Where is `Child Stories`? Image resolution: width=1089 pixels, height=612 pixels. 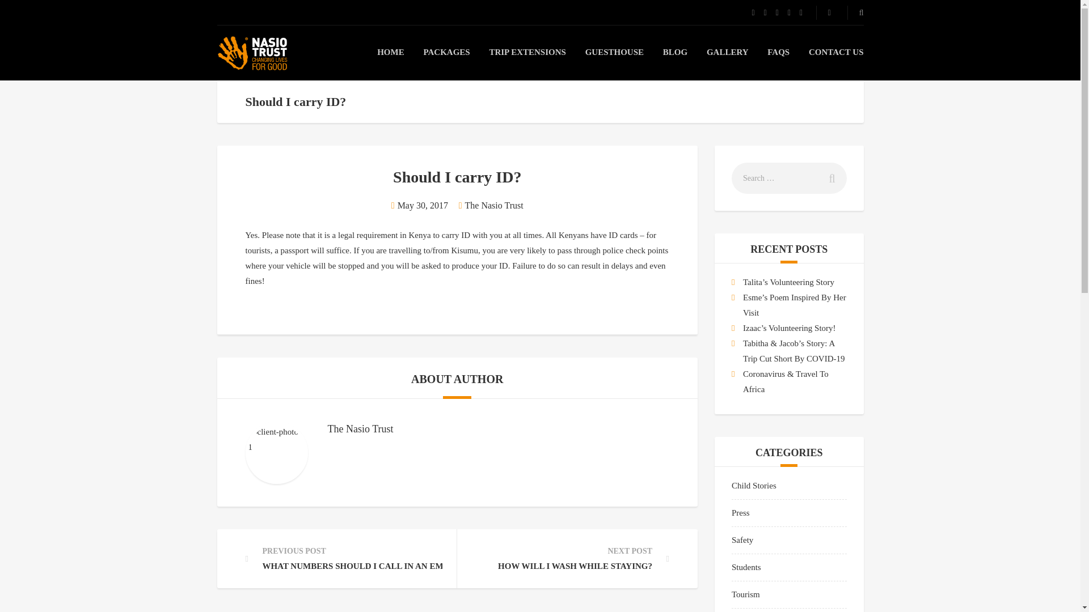 Child Stories is located at coordinates (754, 485).